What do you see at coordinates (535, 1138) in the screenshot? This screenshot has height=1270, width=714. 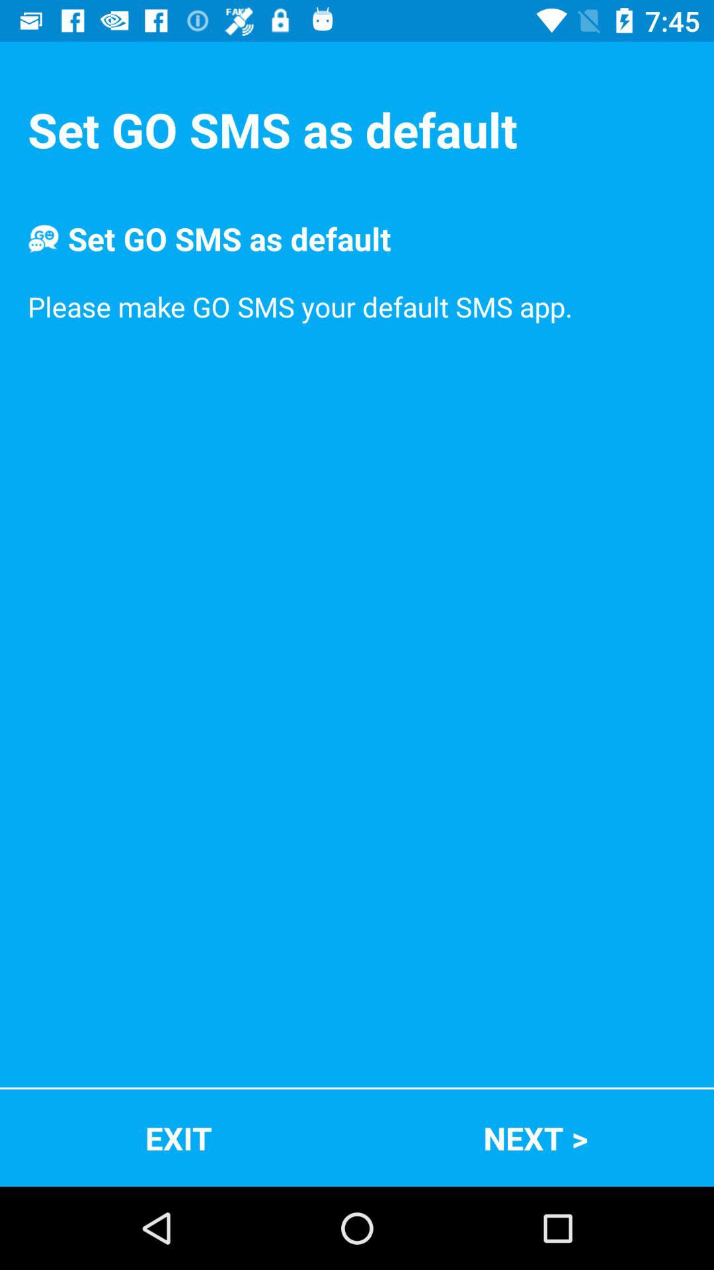 I see `open the item to the right of exit icon` at bounding box center [535, 1138].